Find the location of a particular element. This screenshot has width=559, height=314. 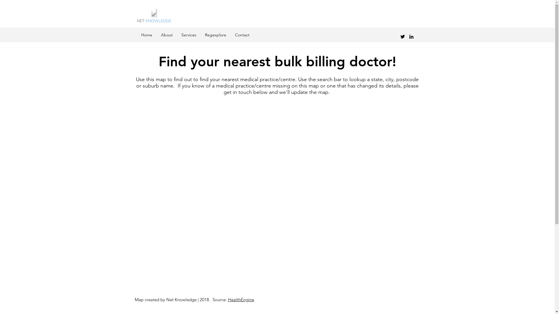

Regexplore is located at coordinates (215, 35).